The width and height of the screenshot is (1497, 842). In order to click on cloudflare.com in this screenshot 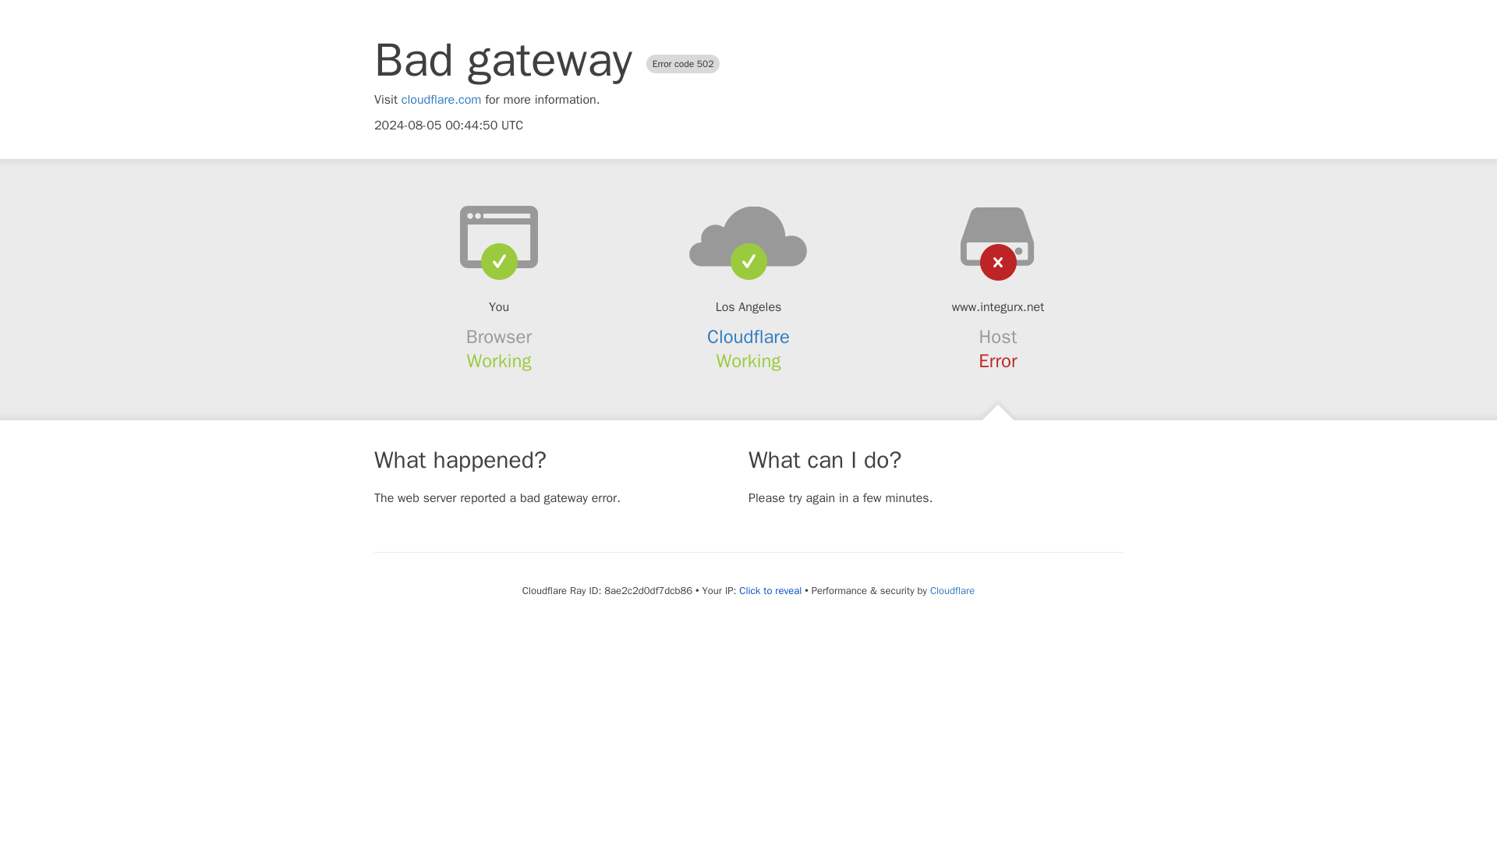, I will do `click(441, 100)`.